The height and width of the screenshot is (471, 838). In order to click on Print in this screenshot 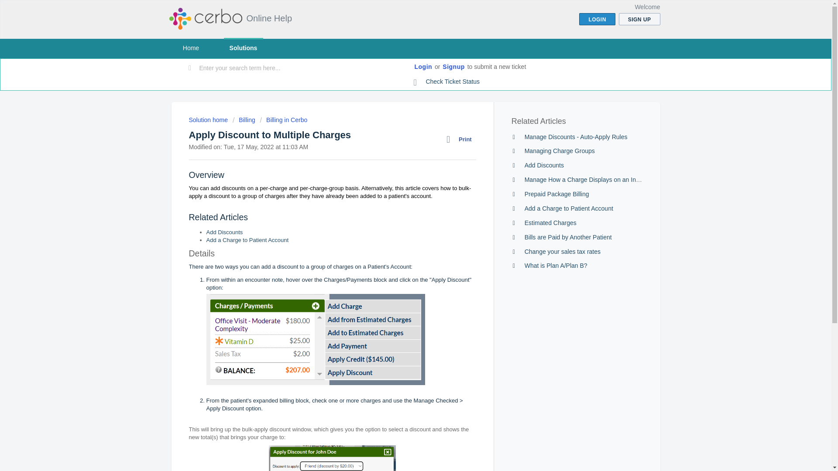, I will do `click(461, 139)`.